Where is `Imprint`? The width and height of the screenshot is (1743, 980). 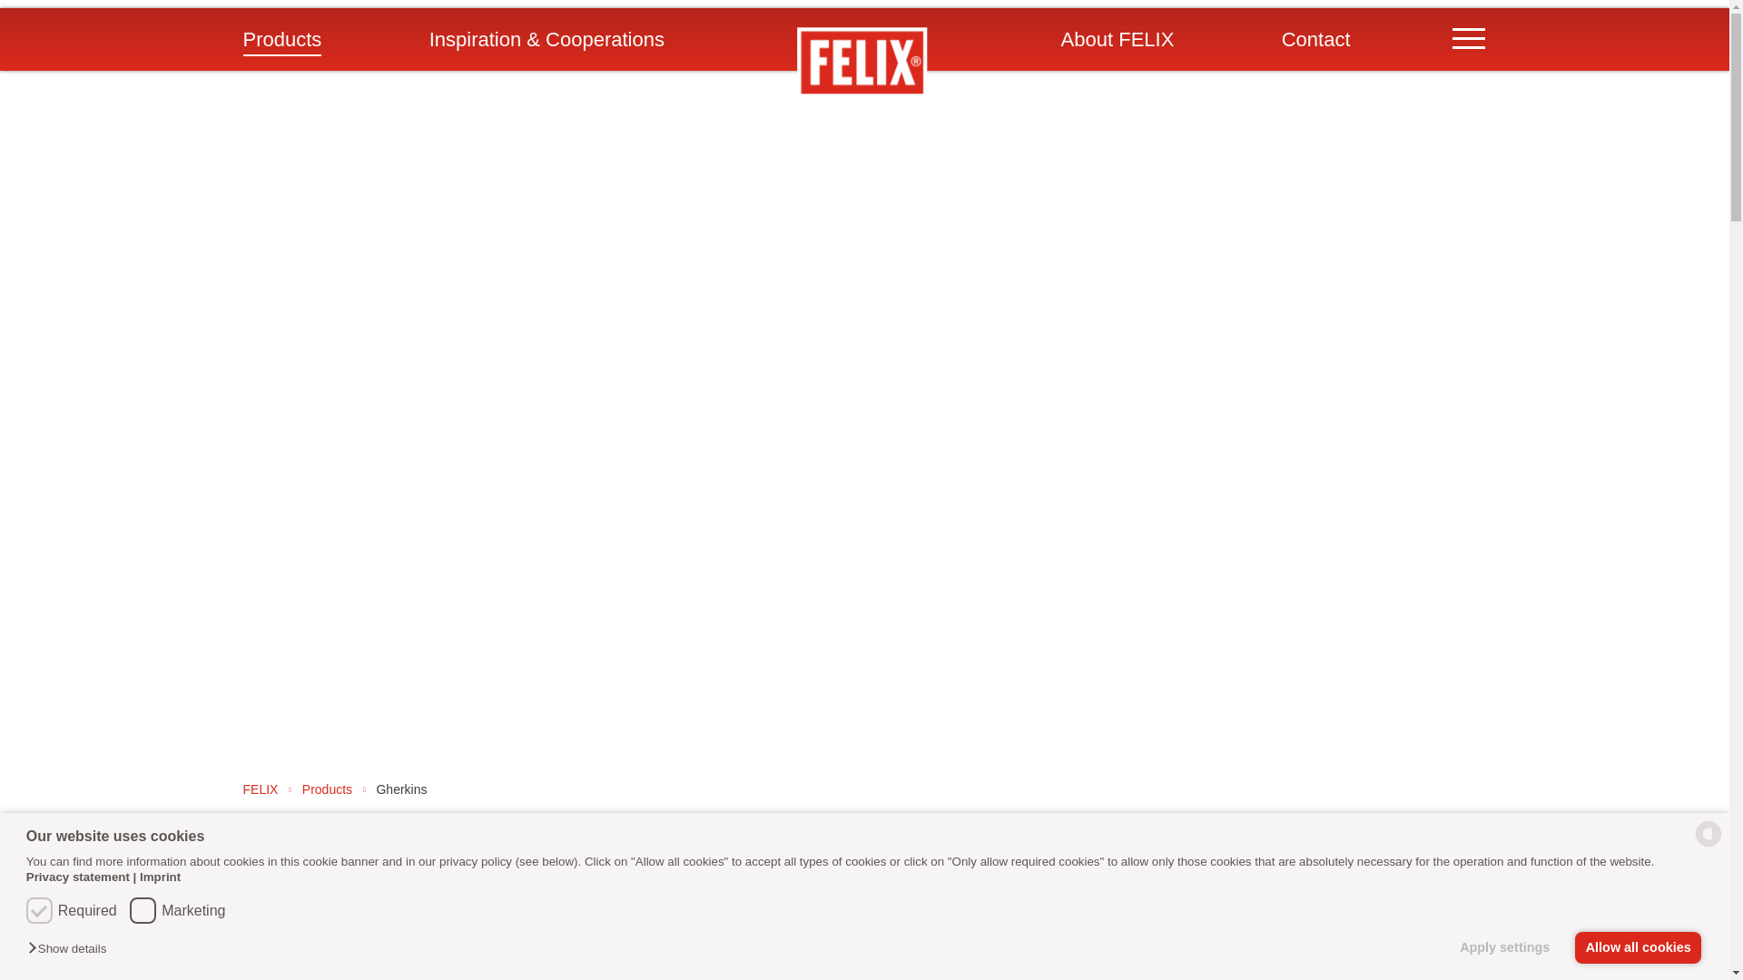
Imprint is located at coordinates (157, 877).